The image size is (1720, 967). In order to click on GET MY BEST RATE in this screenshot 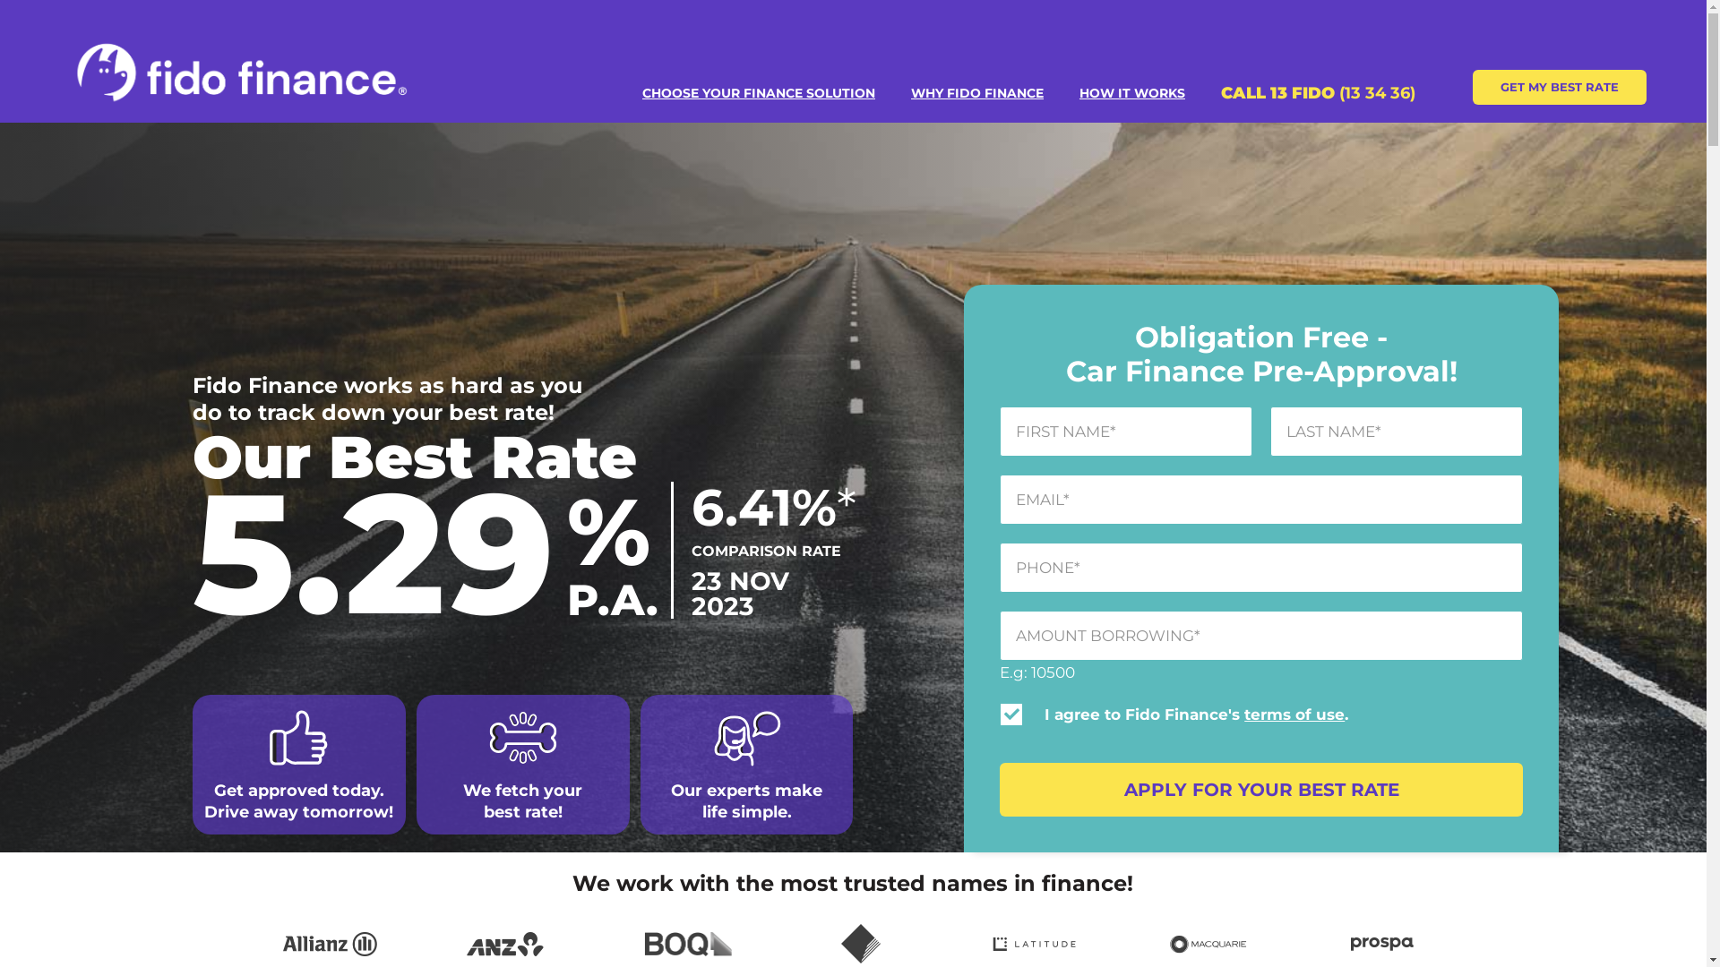, I will do `click(1560, 87)`.